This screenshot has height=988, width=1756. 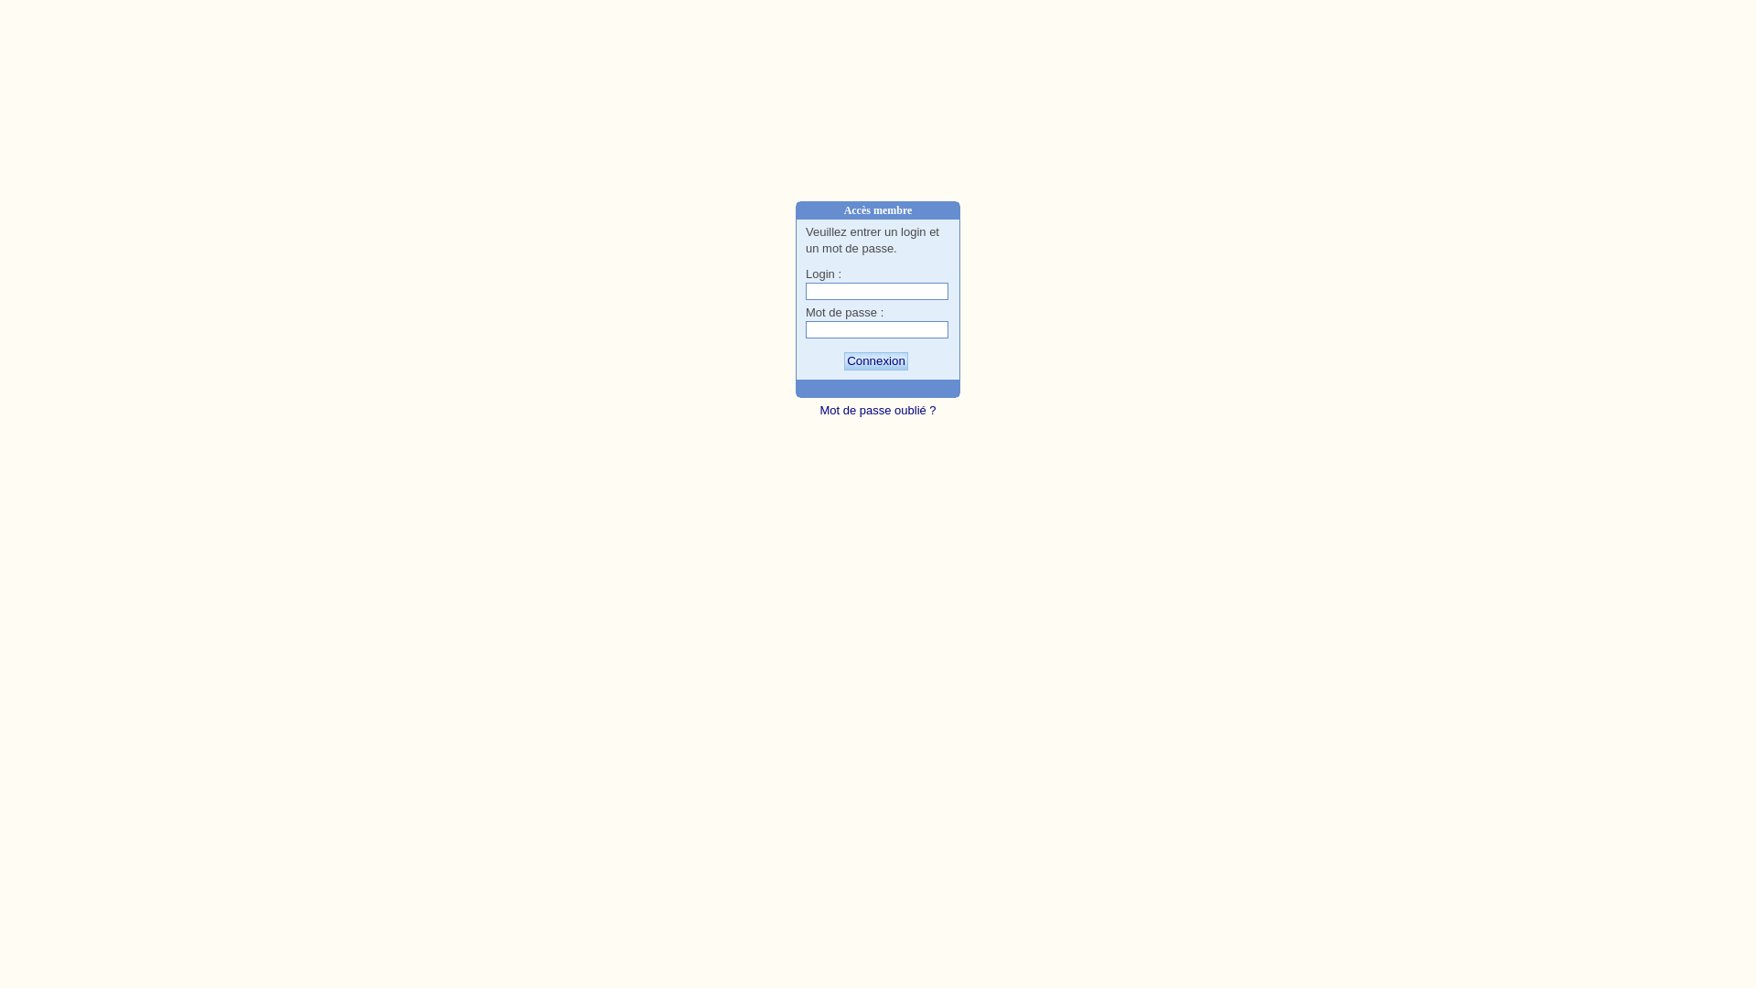 What do you see at coordinates (876, 360) in the screenshot?
I see `Connexion` at bounding box center [876, 360].